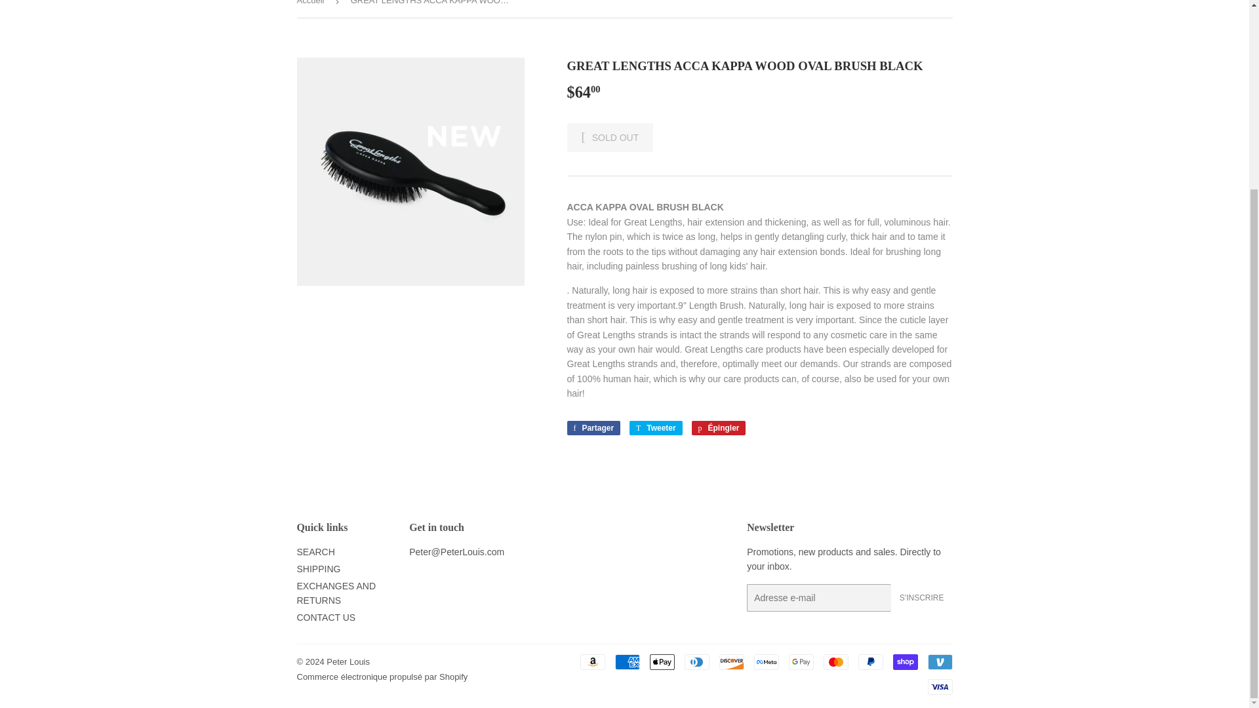 The image size is (1259, 708). I want to click on Visa, so click(939, 686).